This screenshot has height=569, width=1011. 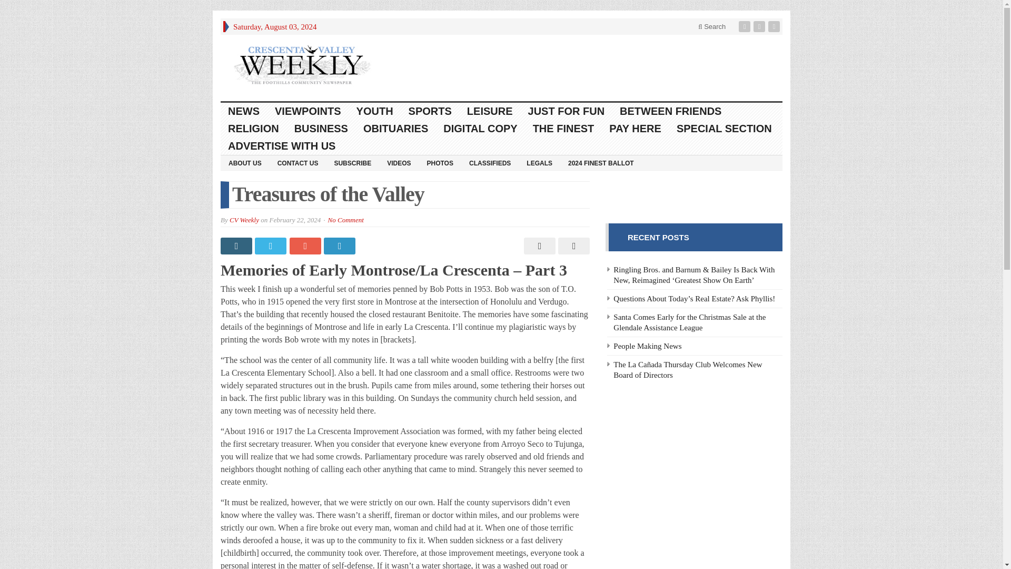 What do you see at coordinates (244, 220) in the screenshot?
I see `CV Weekly` at bounding box center [244, 220].